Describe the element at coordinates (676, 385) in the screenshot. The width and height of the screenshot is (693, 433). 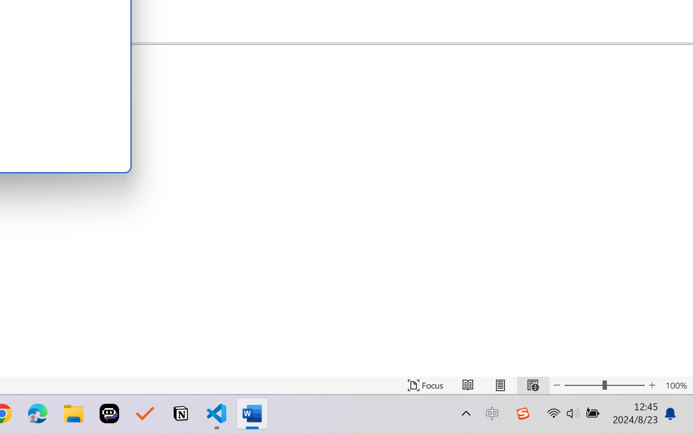
I see `Zoom 100%` at that location.